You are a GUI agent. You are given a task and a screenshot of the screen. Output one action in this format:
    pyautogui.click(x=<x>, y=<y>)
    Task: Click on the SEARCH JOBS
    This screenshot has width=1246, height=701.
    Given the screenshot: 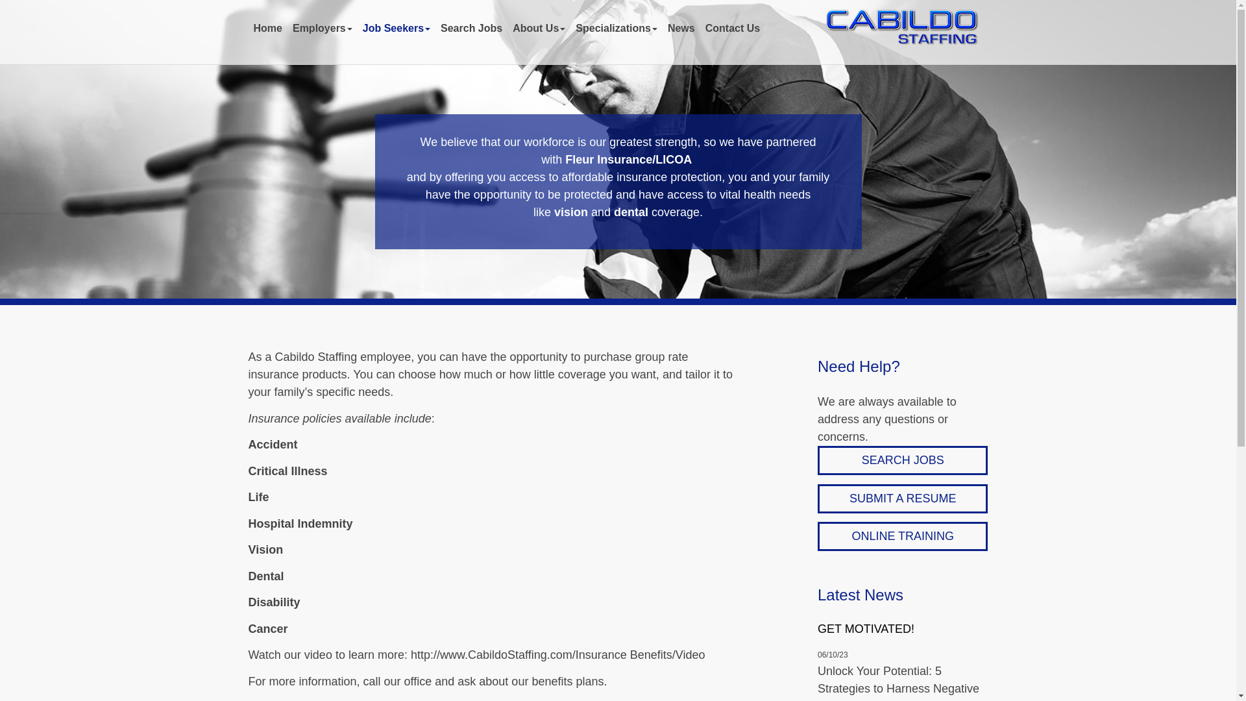 What is the action you would take?
    pyautogui.click(x=902, y=460)
    